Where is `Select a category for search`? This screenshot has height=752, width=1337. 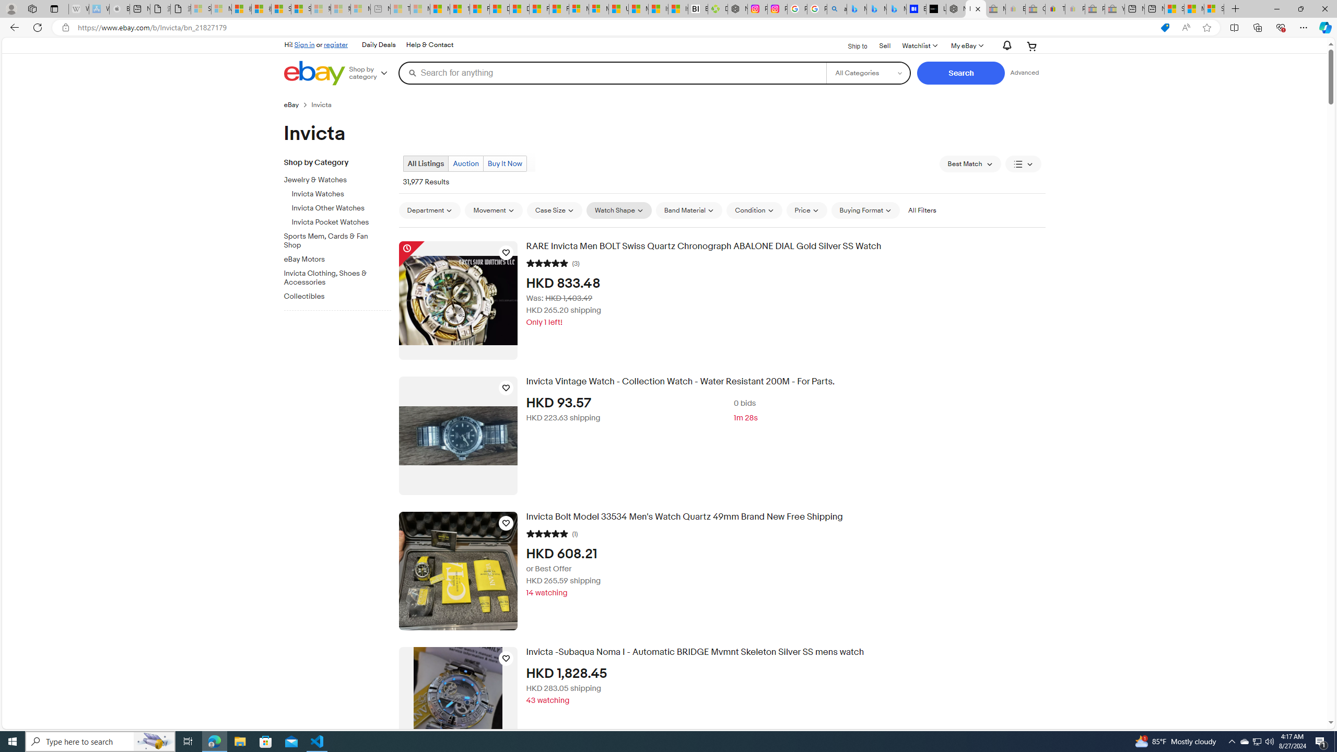 Select a category for search is located at coordinates (868, 73).